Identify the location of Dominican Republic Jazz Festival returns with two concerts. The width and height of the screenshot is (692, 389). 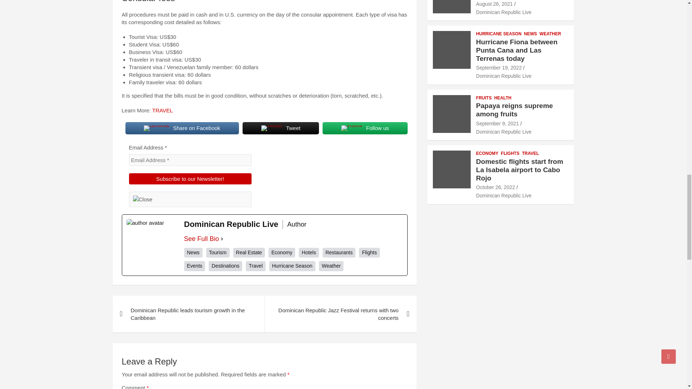
(340, 314).